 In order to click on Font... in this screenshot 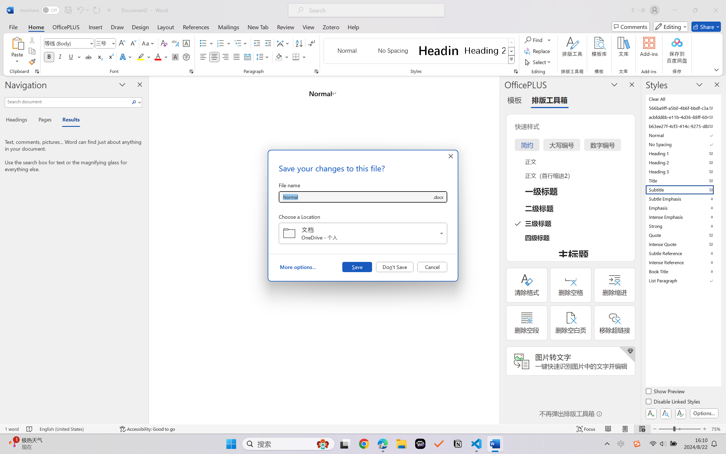, I will do `click(191, 72)`.